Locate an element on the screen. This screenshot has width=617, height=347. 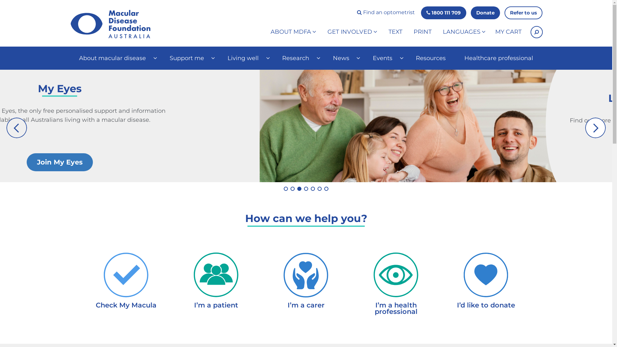
LANGUAGES is located at coordinates (464, 32).